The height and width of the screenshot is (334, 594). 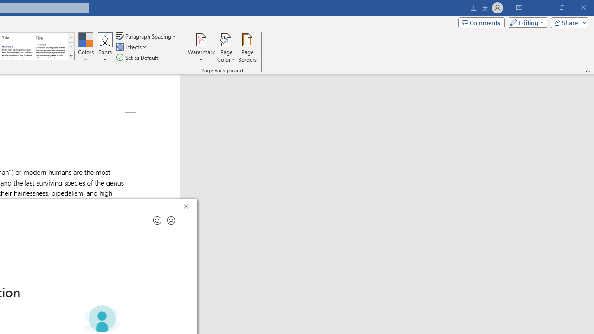 What do you see at coordinates (157, 220) in the screenshot?
I see `Send a smile for feedback` at bounding box center [157, 220].